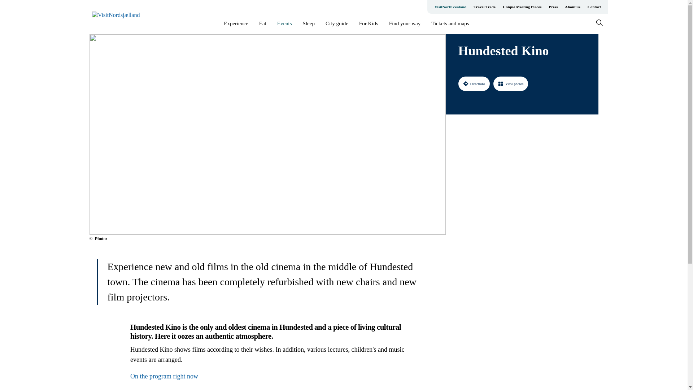  What do you see at coordinates (450, 23) in the screenshot?
I see `Tickets and maps` at bounding box center [450, 23].